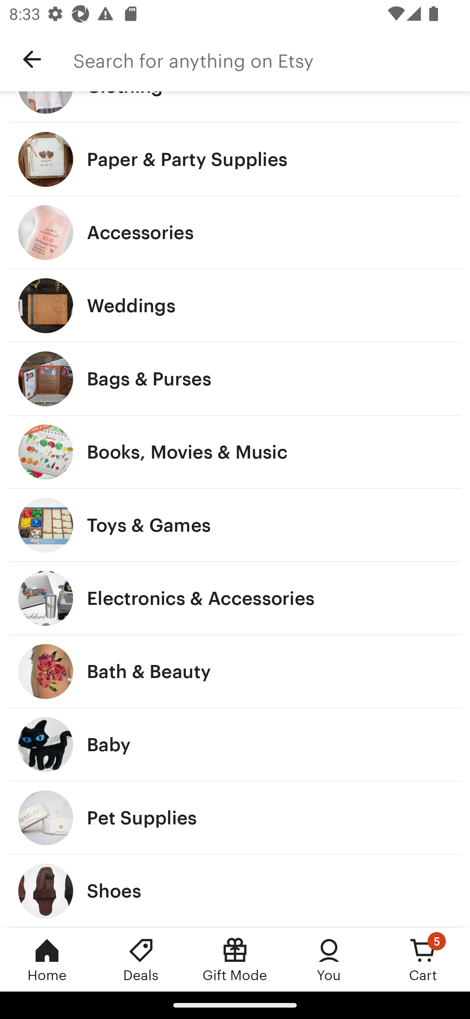 This screenshot has width=470, height=1019. Describe the element at coordinates (235, 818) in the screenshot. I see `Pet Supplies` at that location.